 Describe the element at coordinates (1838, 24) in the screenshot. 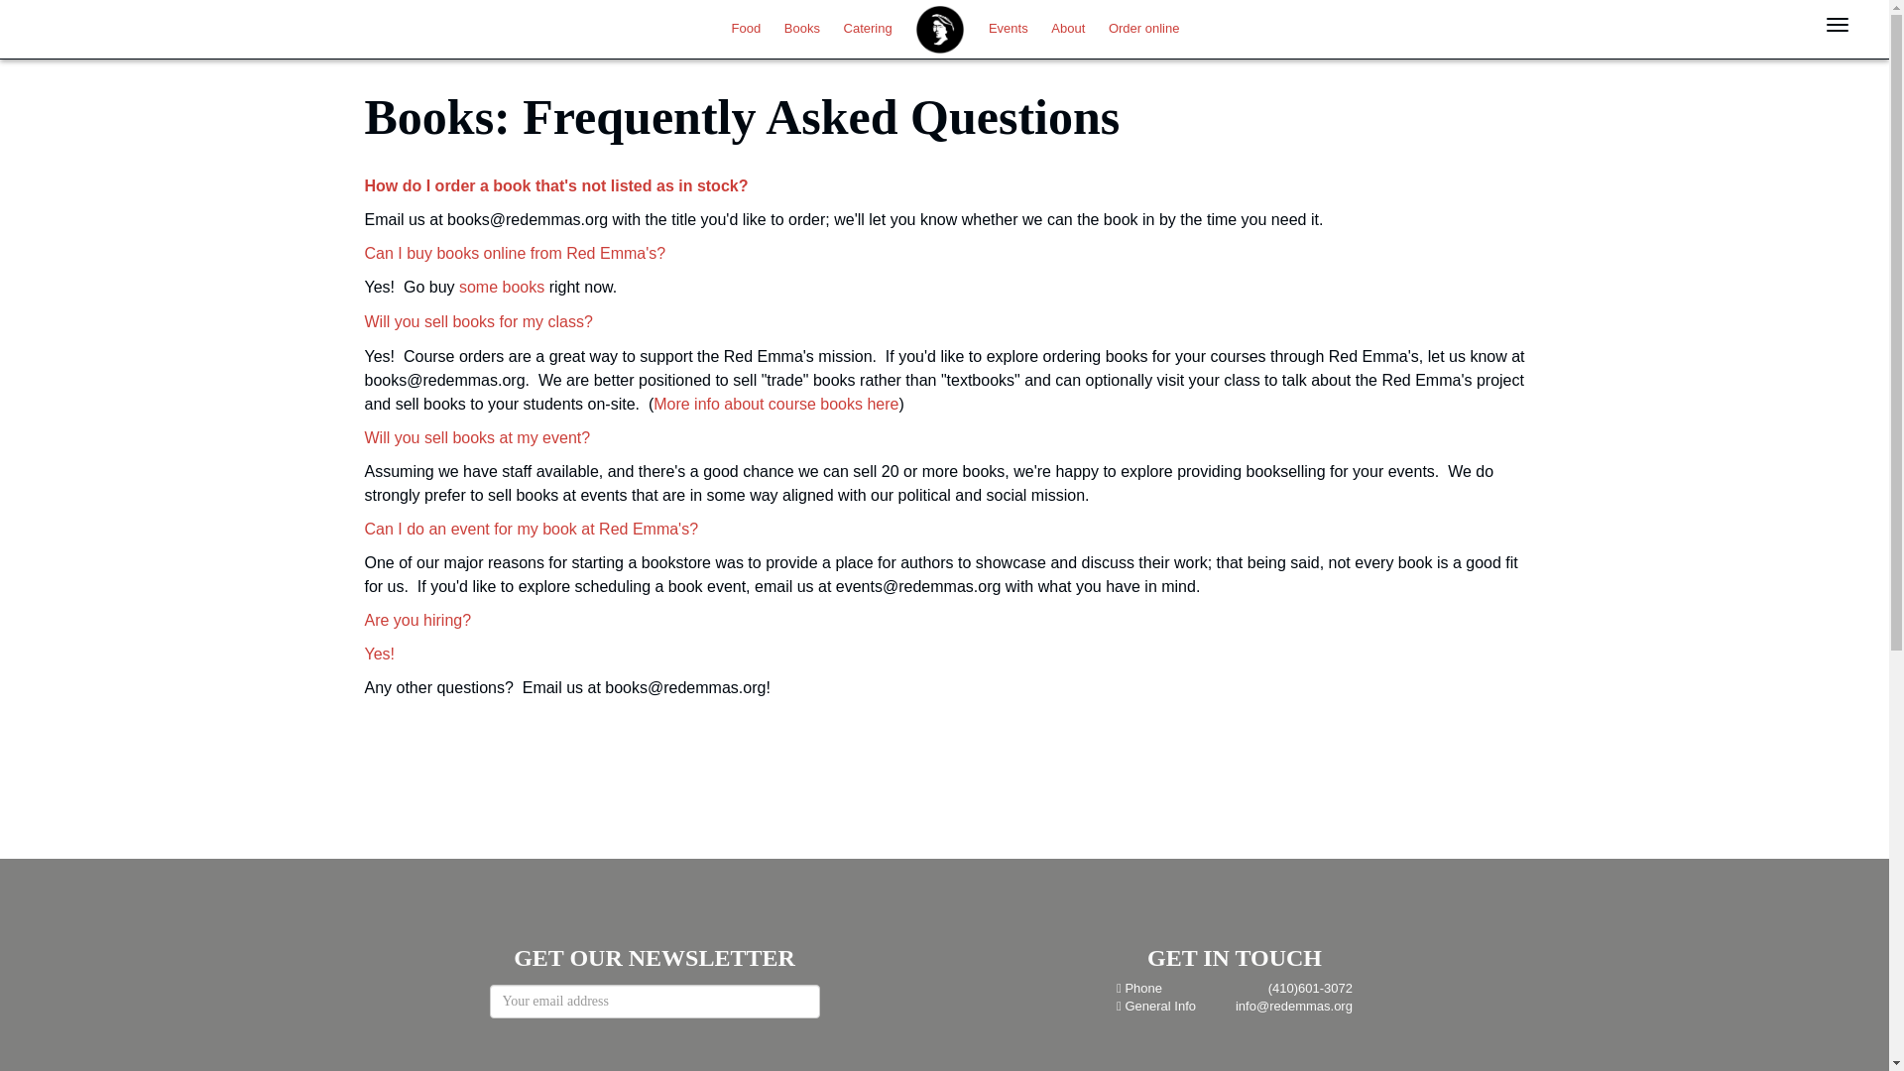

I see `Toggle navigation` at that location.